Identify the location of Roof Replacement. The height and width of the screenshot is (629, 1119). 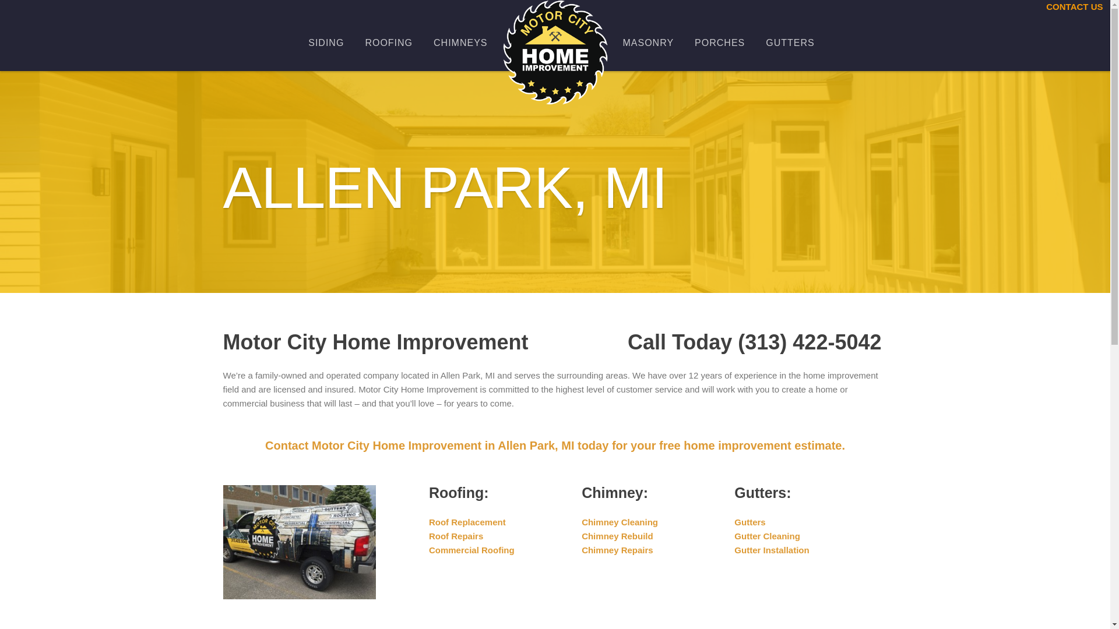
(467, 522).